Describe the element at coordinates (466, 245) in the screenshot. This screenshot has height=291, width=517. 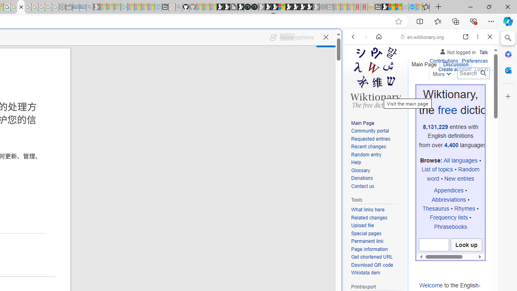
I see `Look up` at that location.